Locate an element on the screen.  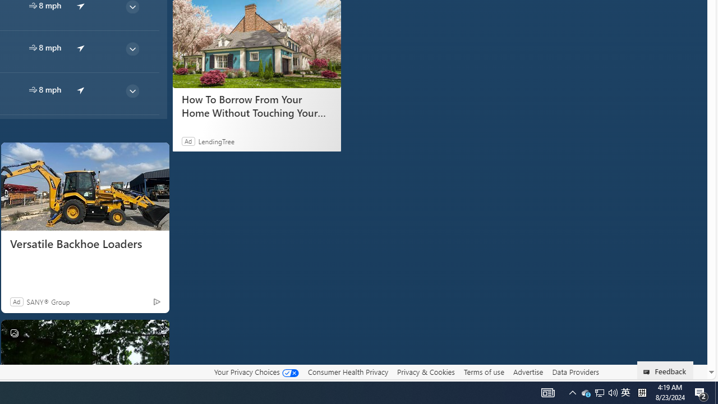
Terms of use is located at coordinates (484, 372).